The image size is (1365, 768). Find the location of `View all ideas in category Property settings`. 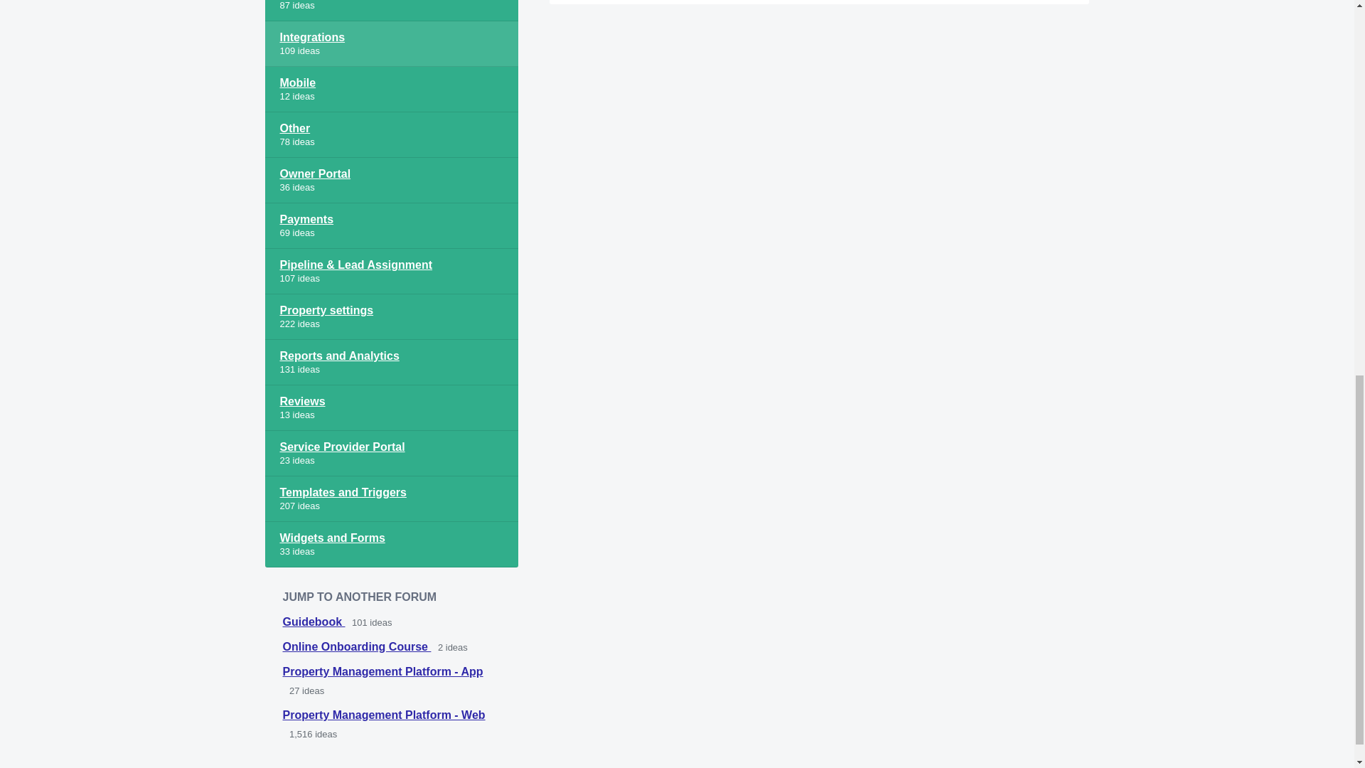

View all ideas in category Property settings is located at coordinates (391, 317).